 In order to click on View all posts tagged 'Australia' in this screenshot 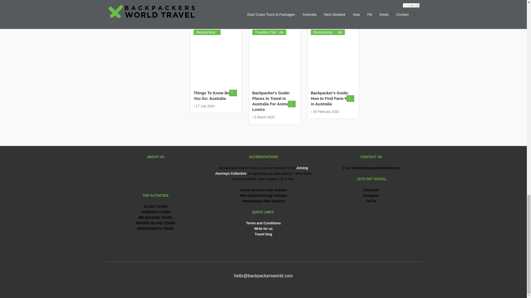, I will do `click(203, 32)`.